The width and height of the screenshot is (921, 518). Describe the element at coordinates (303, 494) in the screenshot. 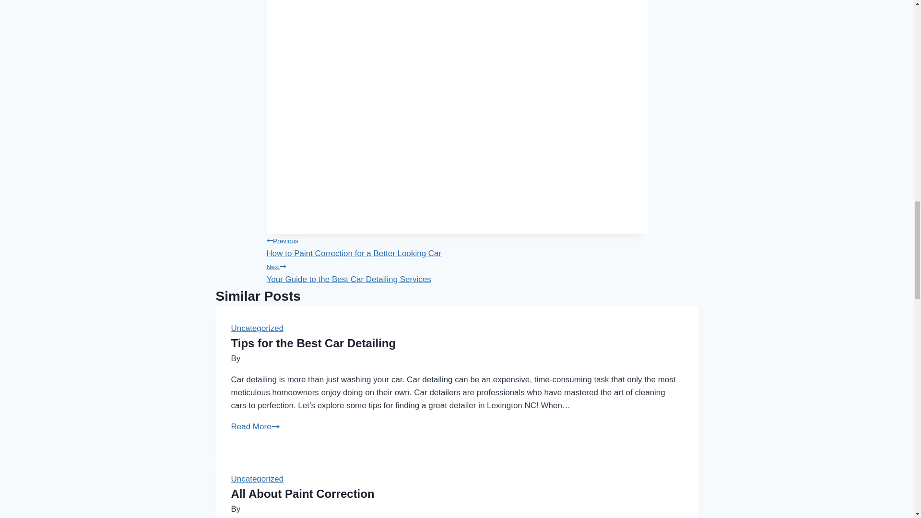

I see `Tips for the Best Car Detailing` at that location.